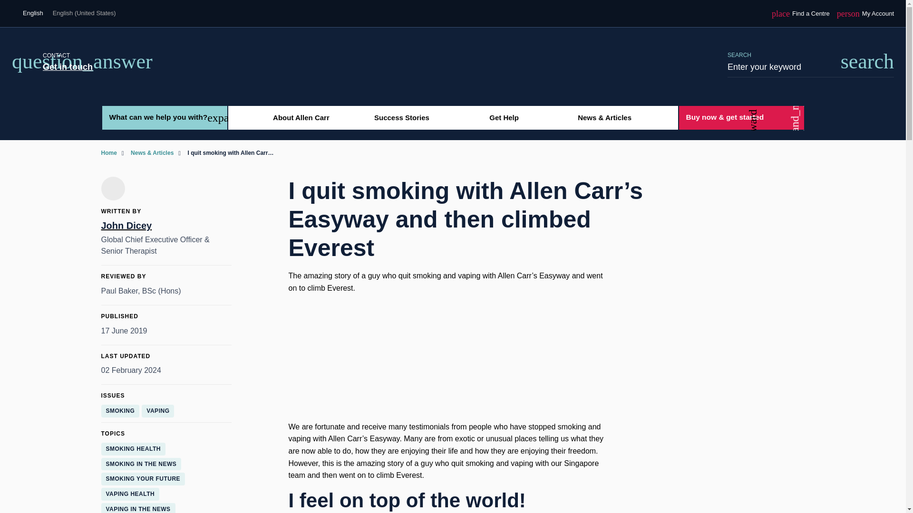  Describe the element at coordinates (68, 66) in the screenshot. I see `Get Help` at that location.